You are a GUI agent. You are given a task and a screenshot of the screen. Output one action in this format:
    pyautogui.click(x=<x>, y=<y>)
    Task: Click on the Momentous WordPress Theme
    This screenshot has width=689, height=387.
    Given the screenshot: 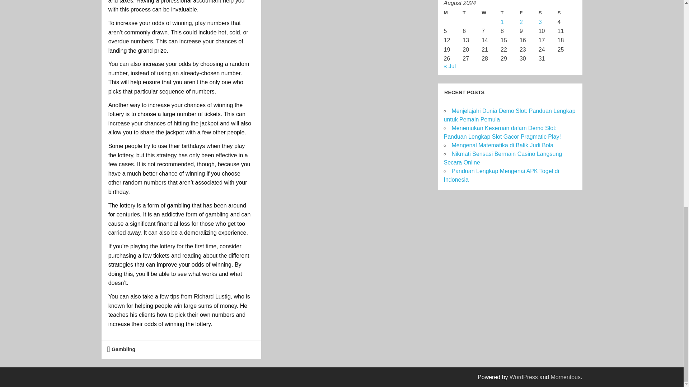 What is the action you would take?
    pyautogui.click(x=566, y=377)
    